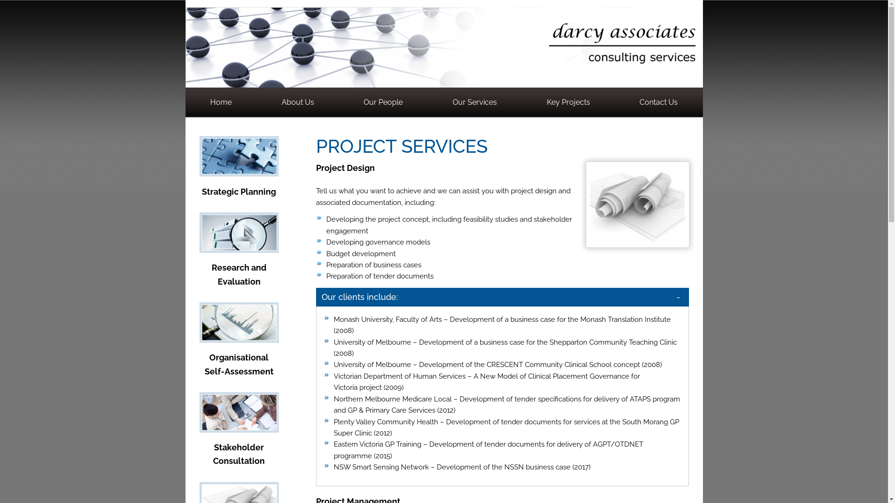 Image resolution: width=895 pixels, height=503 pixels. Describe the element at coordinates (568, 102) in the screenshot. I see `Key Projects` at that location.